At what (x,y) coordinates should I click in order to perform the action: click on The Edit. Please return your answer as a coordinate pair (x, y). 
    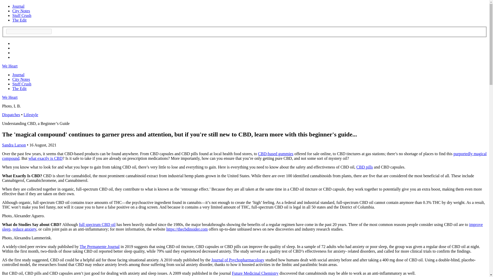
    Looking at the image, I should click on (20, 88).